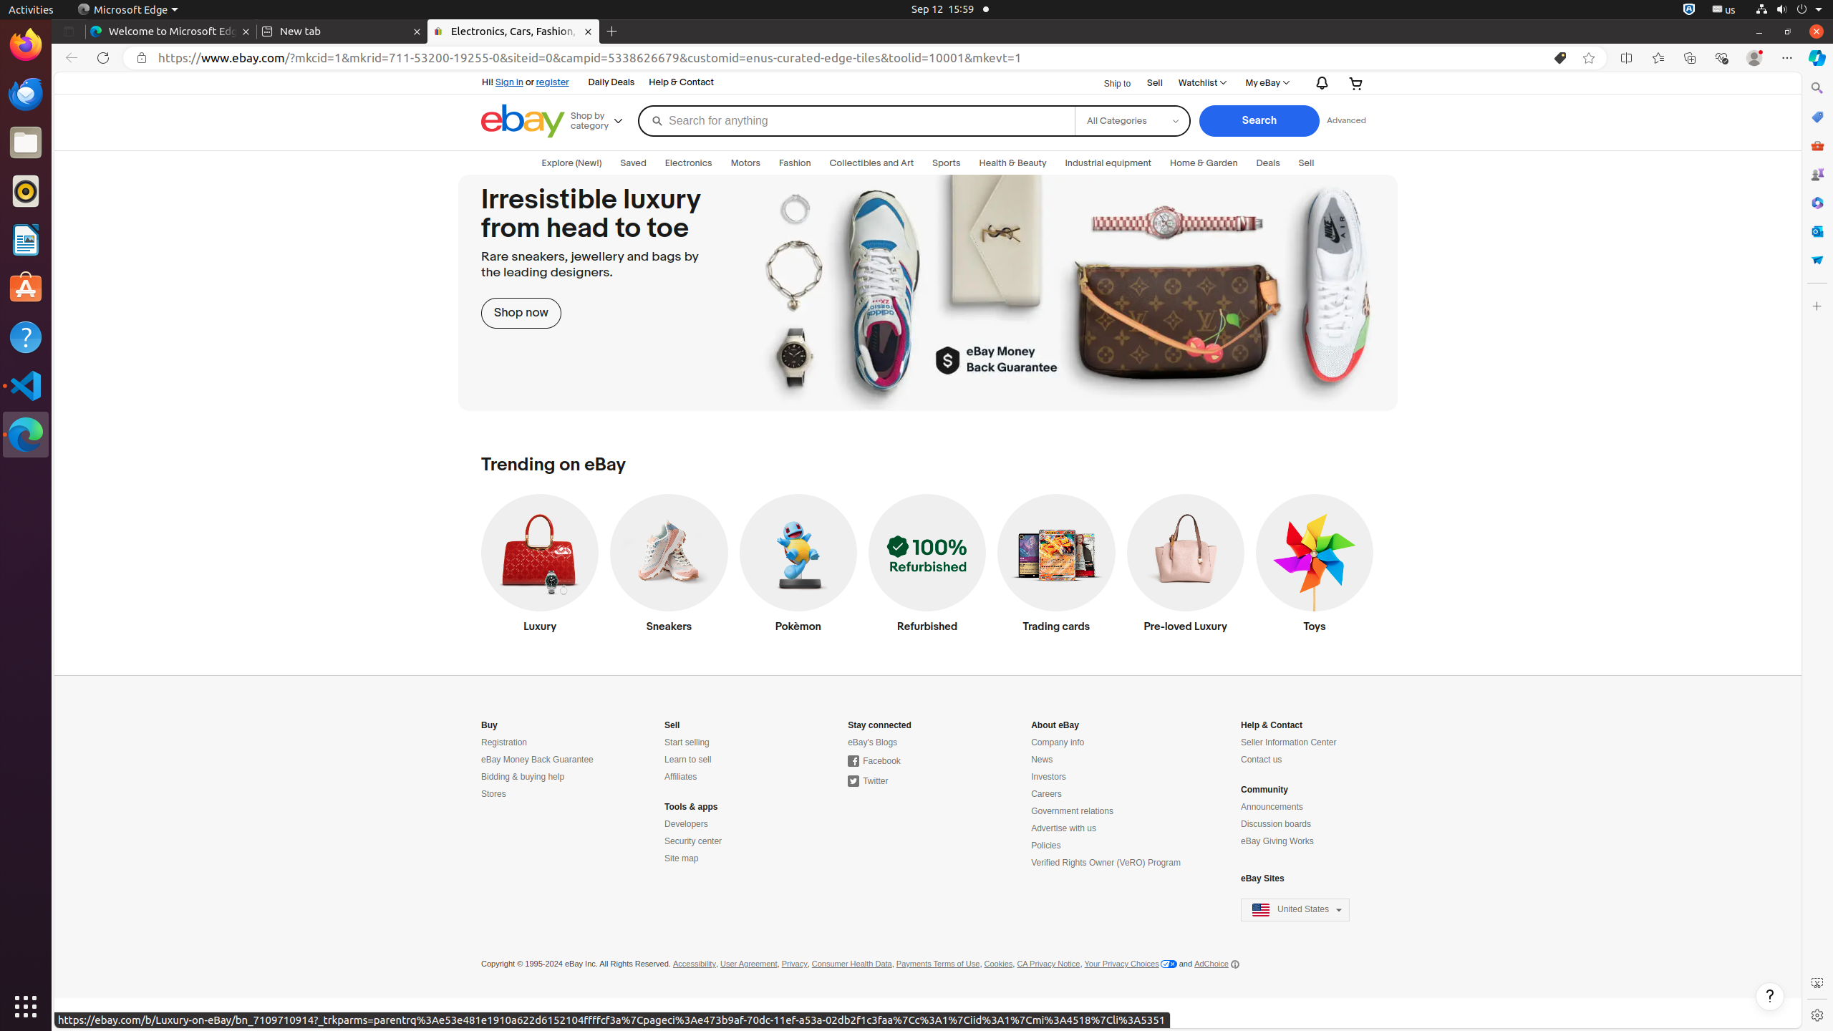 Image resolution: width=1833 pixels, height=1031 pixels. I want to click on Settings and more (Alt+F), so click(1787, 58).